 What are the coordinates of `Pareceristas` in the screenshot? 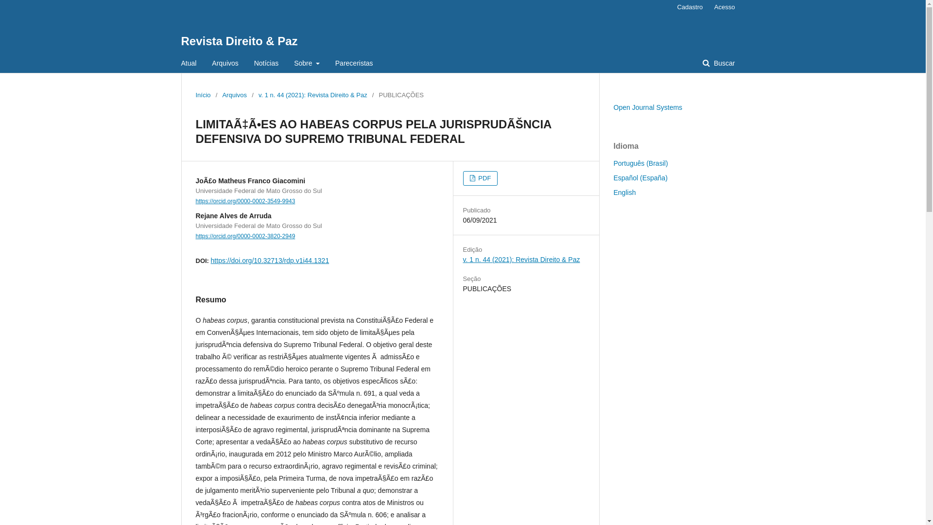 It's located at (354, 63).